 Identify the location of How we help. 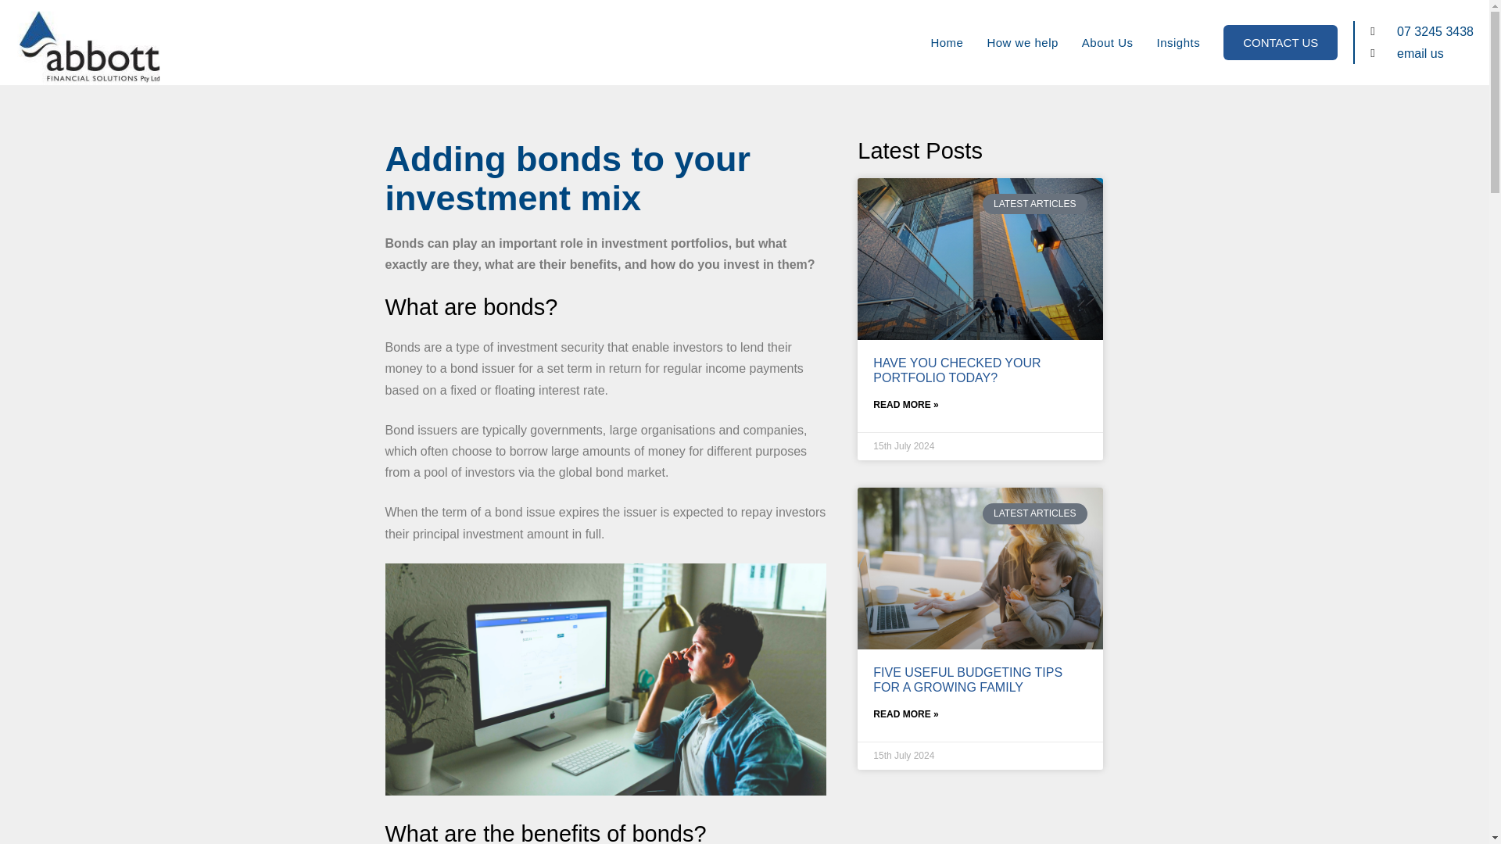
(1022, 42).